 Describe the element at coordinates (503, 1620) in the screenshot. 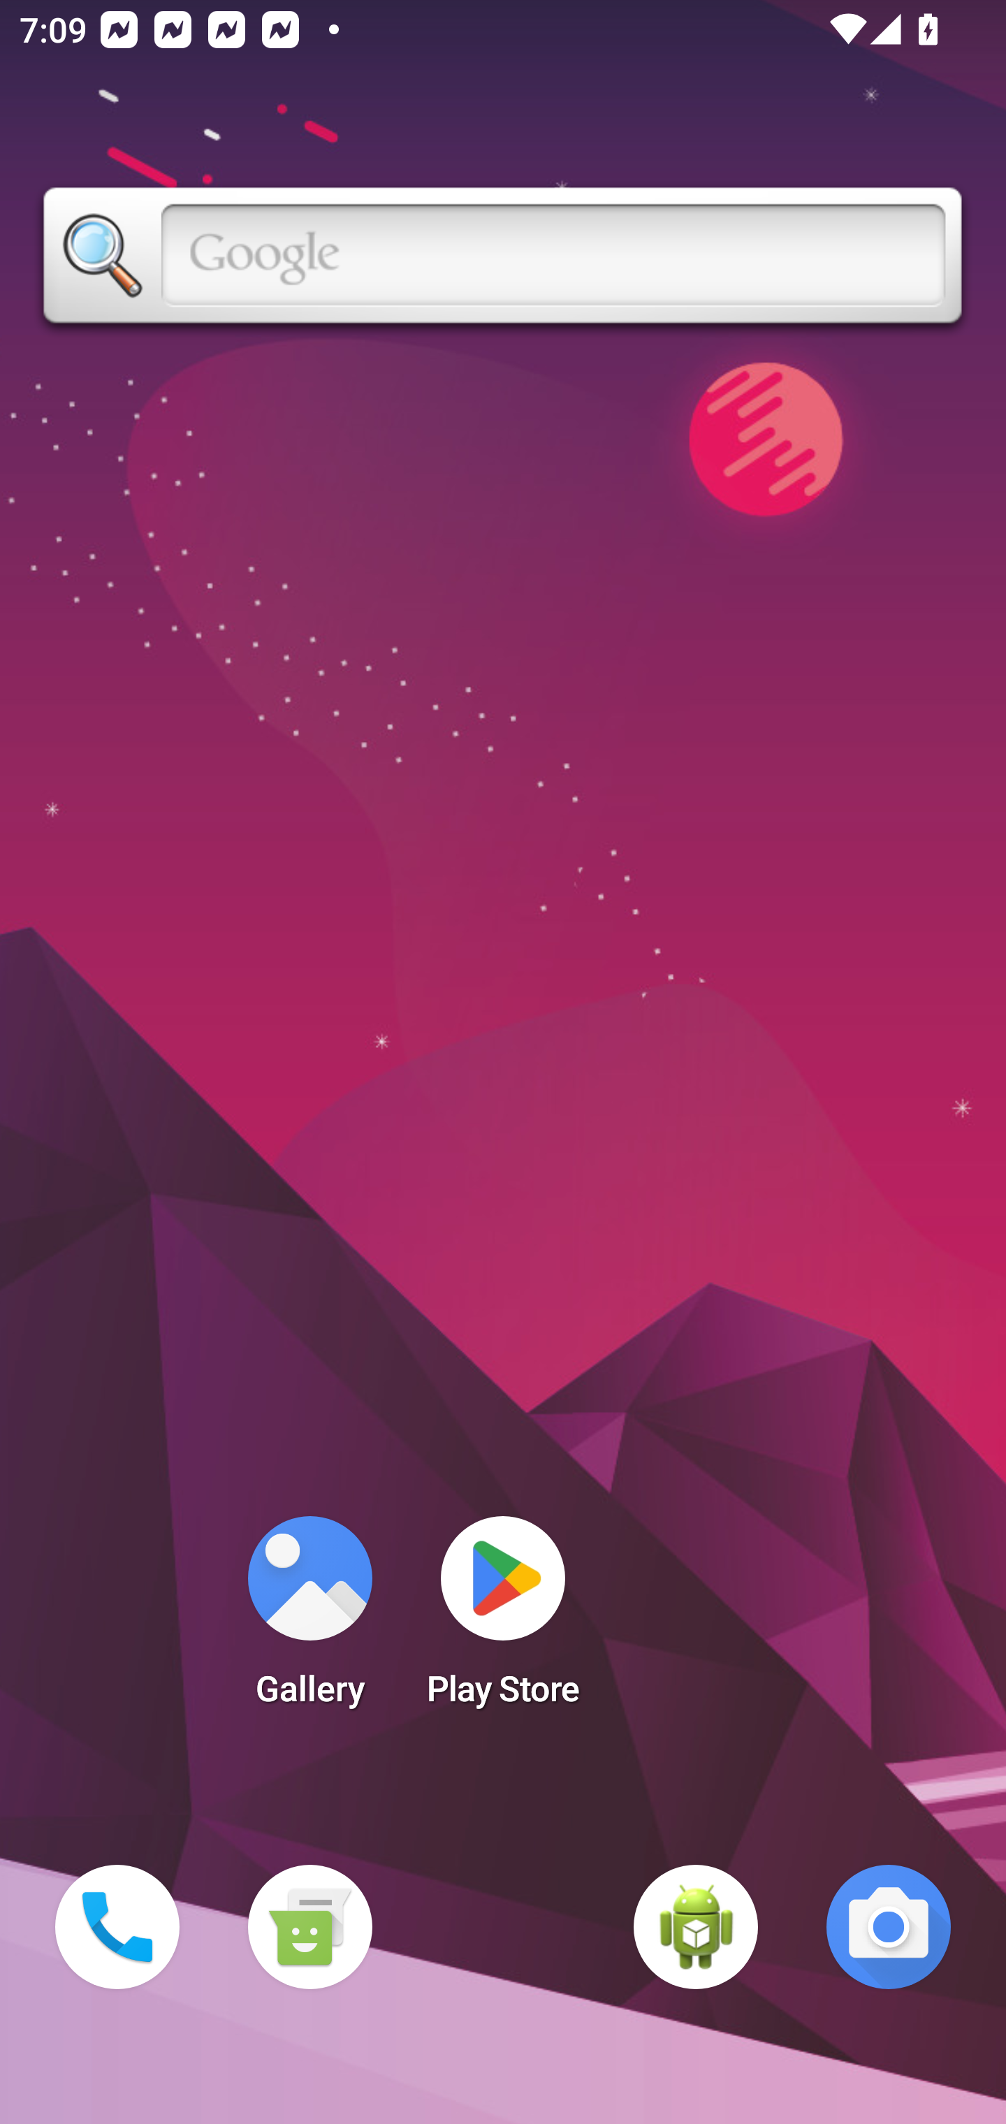

I see `Play Store` at that location.